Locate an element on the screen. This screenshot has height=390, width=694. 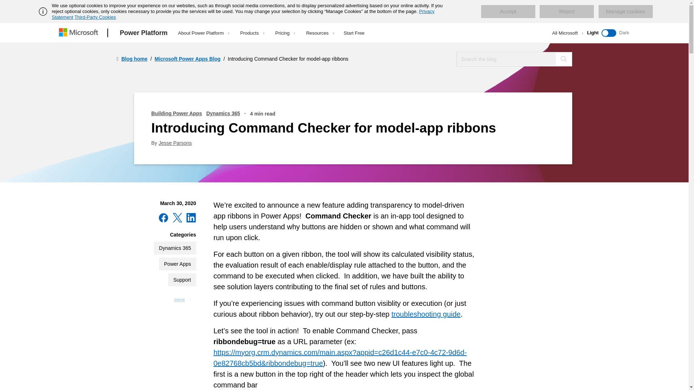
Reject is located at coordinates (567, 12).